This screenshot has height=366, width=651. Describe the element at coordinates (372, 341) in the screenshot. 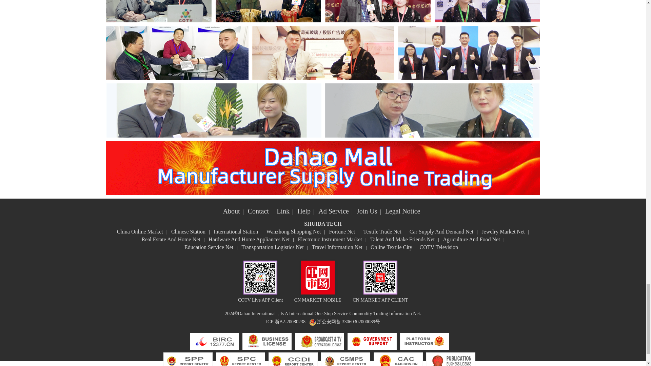

I see `Governmental Support` at that location.